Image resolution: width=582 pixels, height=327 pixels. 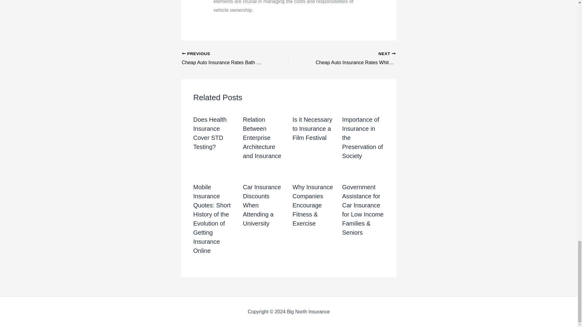 I want to click on Cheap Auto Insurance Rates Whitehouse TX, so click(x=262, y=137).